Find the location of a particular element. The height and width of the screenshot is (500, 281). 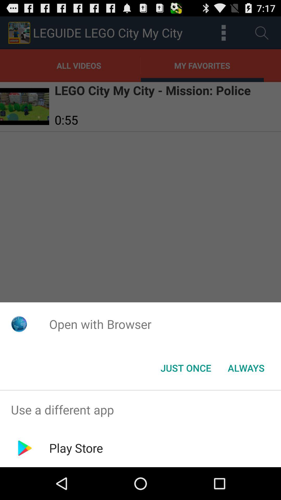

click the icon to the left of always is located at coordinates (186, 368).